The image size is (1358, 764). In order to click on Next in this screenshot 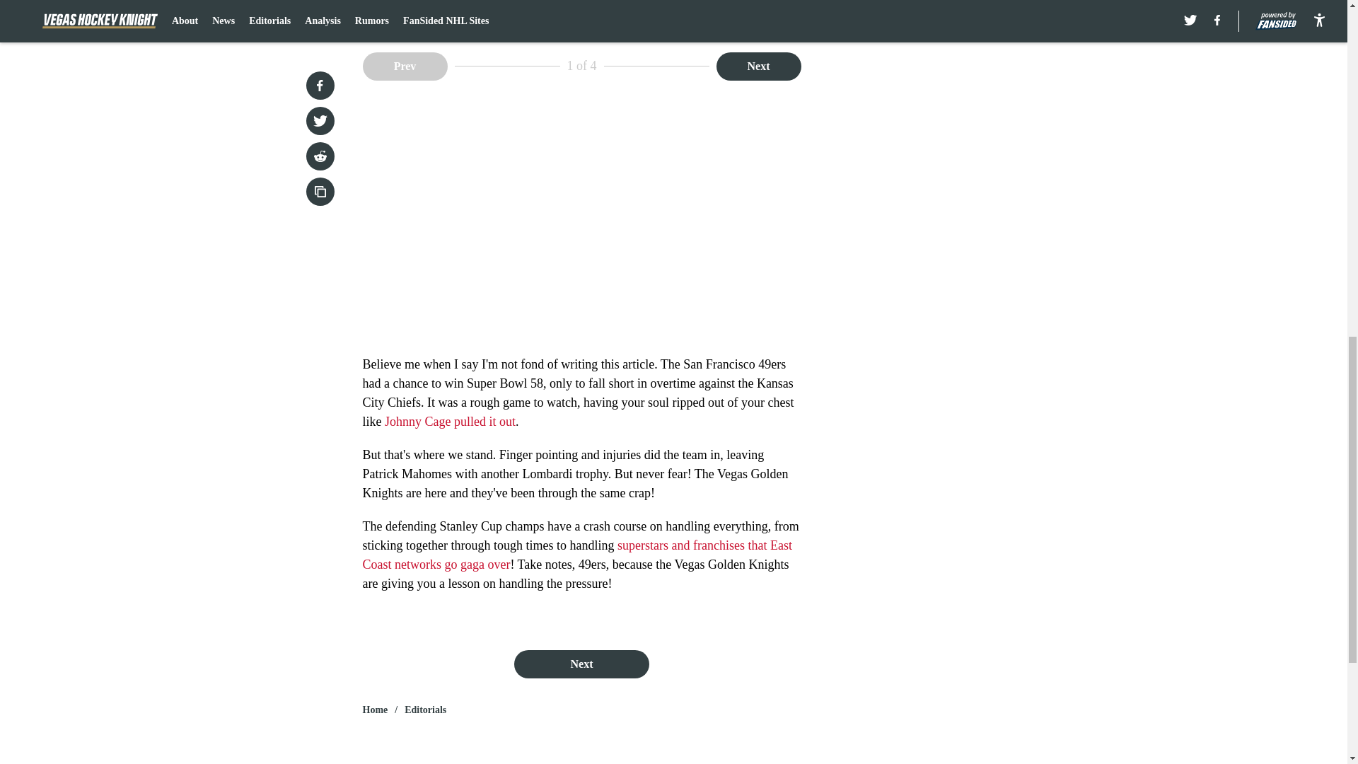, I will do `click(758, 66)`.